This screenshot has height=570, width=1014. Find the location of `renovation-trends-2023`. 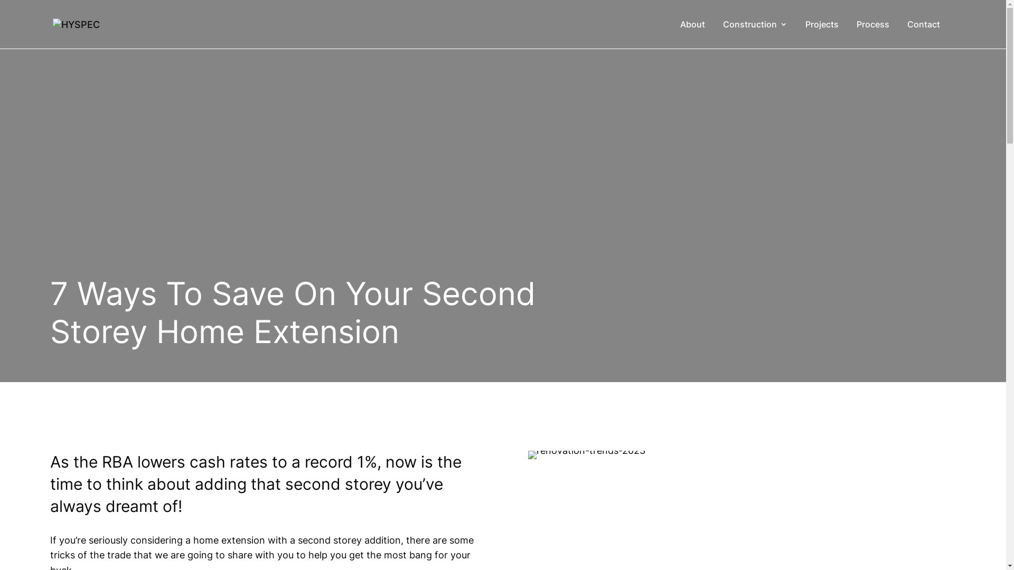

renovation-trends-2023 is located at coordinates (587, 451).